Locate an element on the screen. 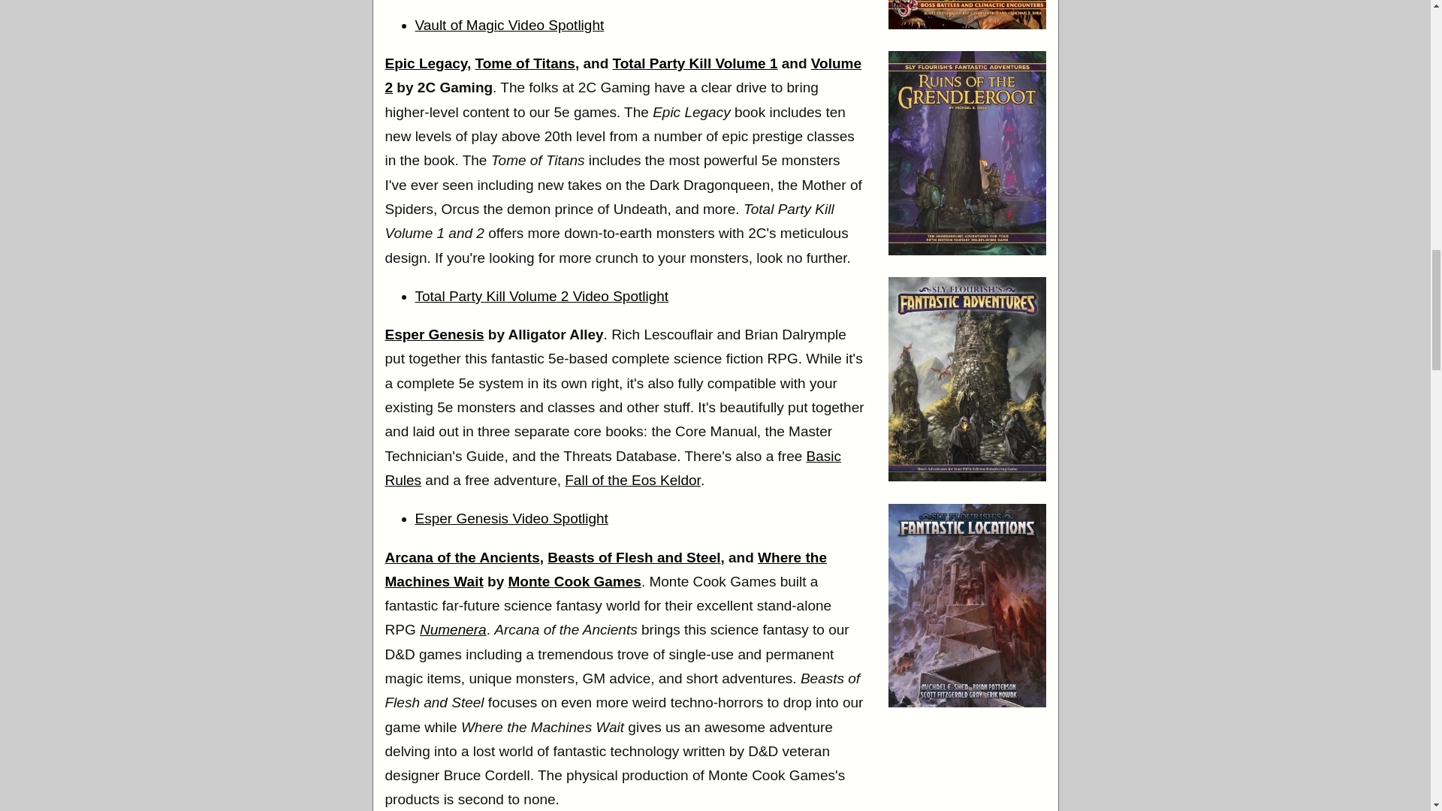 This screenshot has width=1442, height=811. Esper Genesis is located at coordinates (434, 334).